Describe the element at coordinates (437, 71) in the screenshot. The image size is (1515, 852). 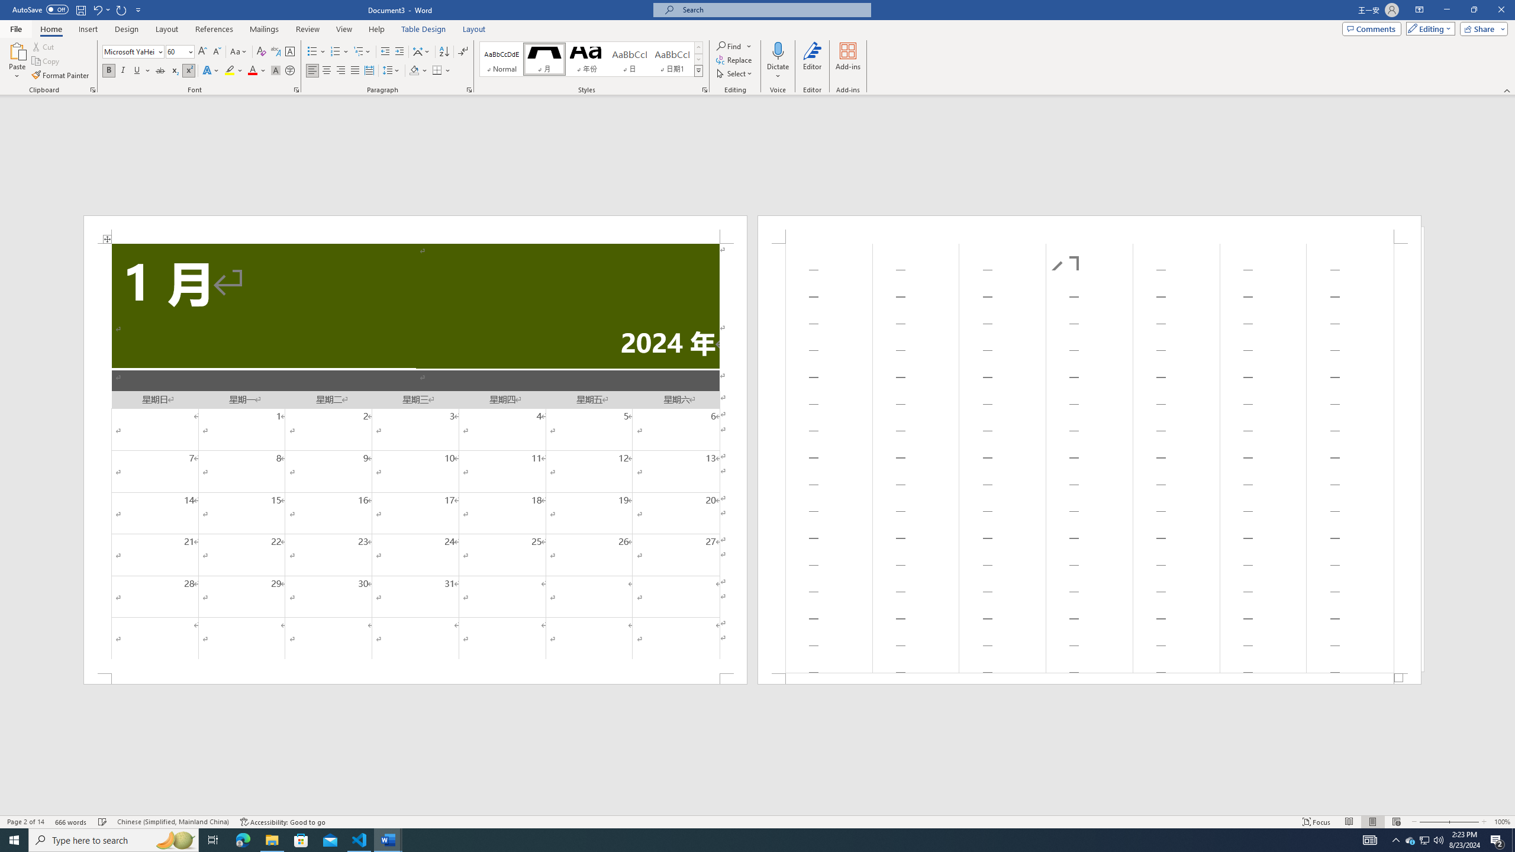
I see `Borders` at that location.